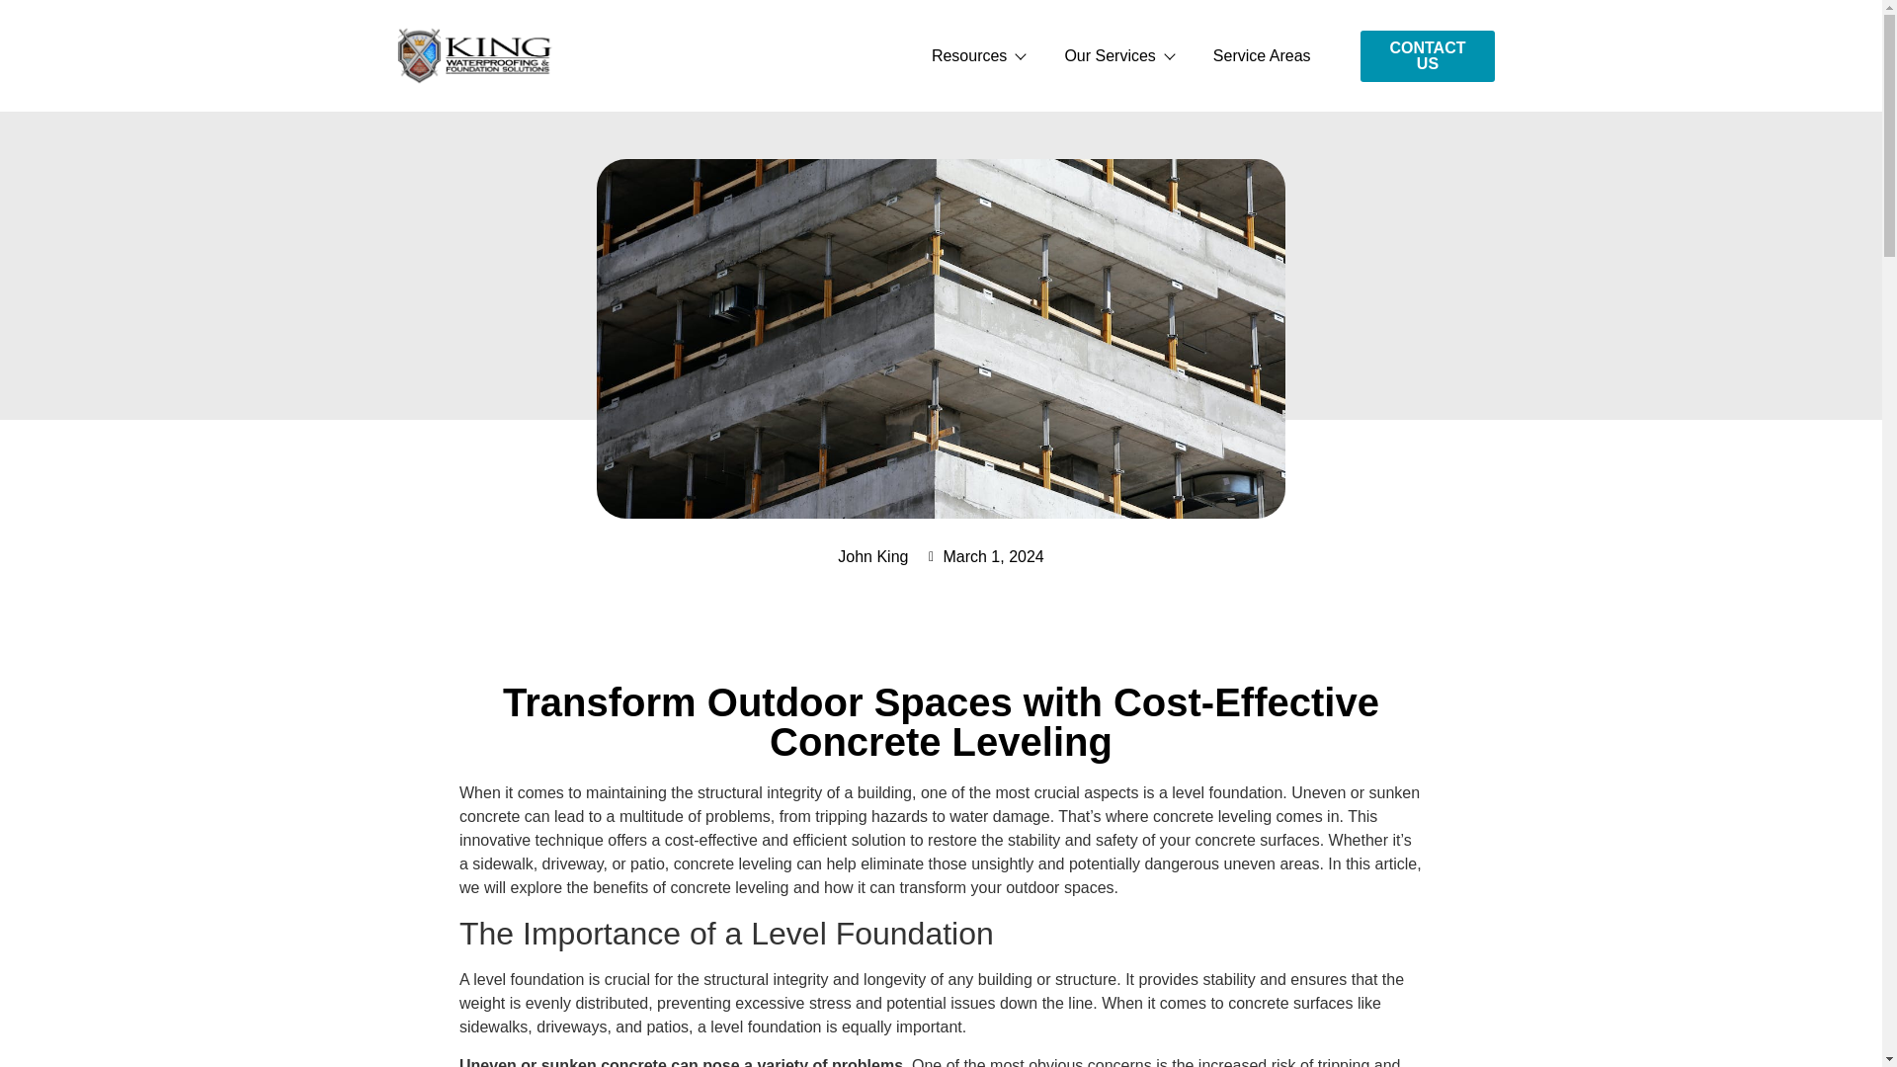  Describe the element at coordinates (1428, 56) in the screenshot. I see `CONTACT US` at that location.